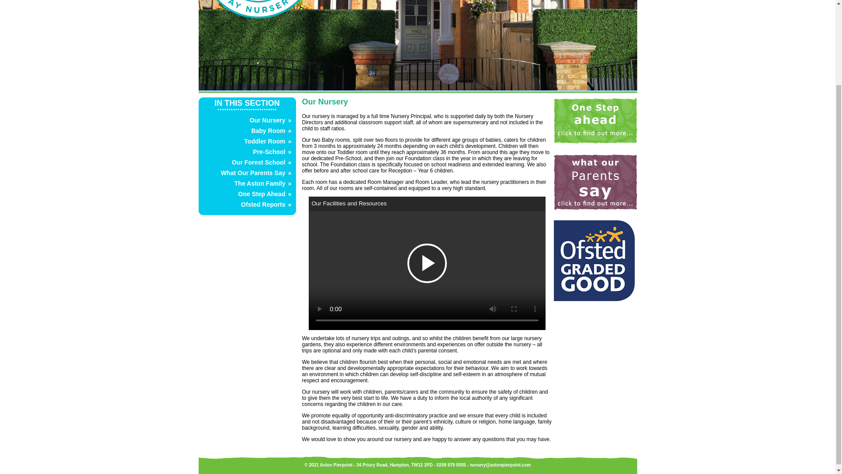 Image resolution: width=842 pixels, height=474 pixels. I want to click on What Our Parents Say, so click(253, 172).